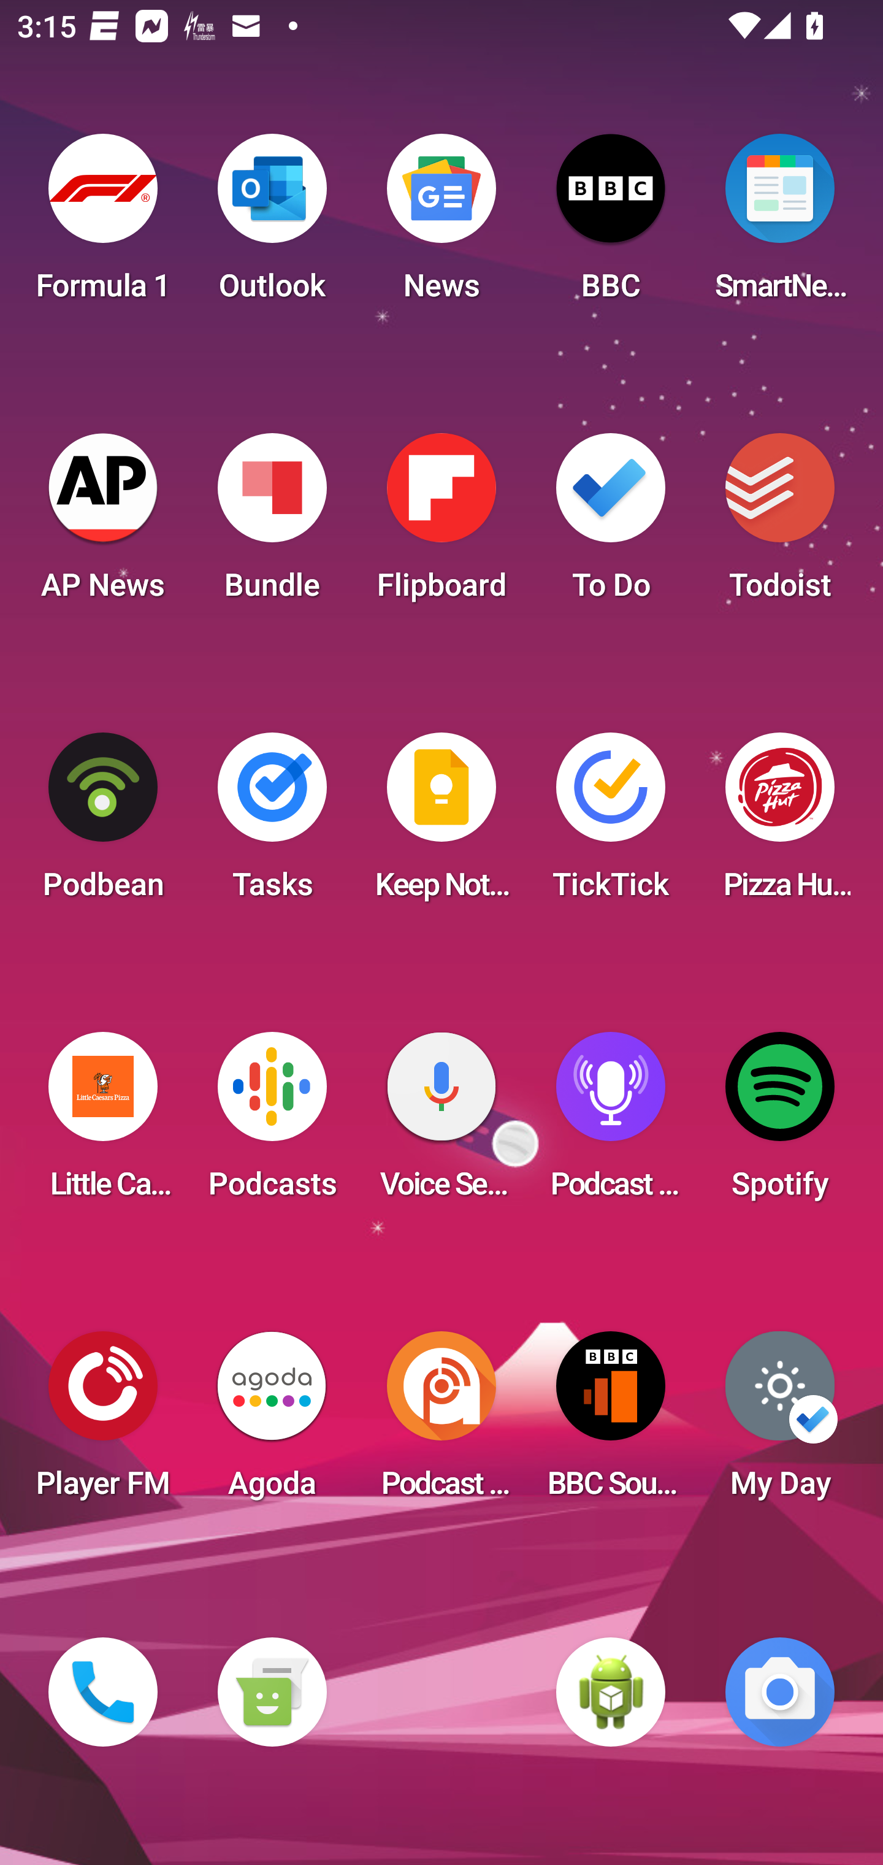 The height and width of the screenshot is (1865, 883). What do you see at coordinates (103, 524) in the screenshot?
I see `AP News` at bounding box center [103, 524].